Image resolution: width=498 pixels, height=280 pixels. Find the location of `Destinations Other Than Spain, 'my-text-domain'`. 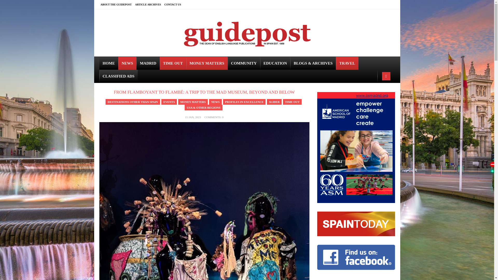

Destinations Other Than Spain, 'my-text-domain' is located at coordinates (133, 102).